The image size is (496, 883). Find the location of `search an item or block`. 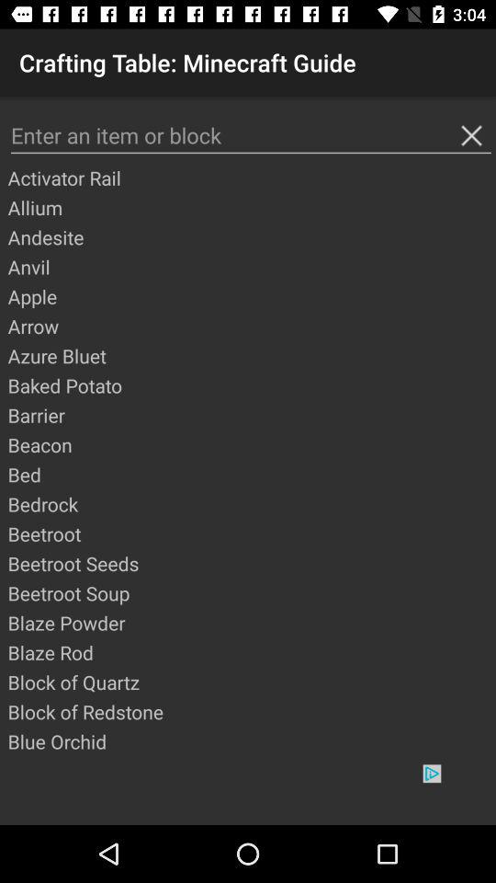

search an item or block is located at coordinates (251, 136).